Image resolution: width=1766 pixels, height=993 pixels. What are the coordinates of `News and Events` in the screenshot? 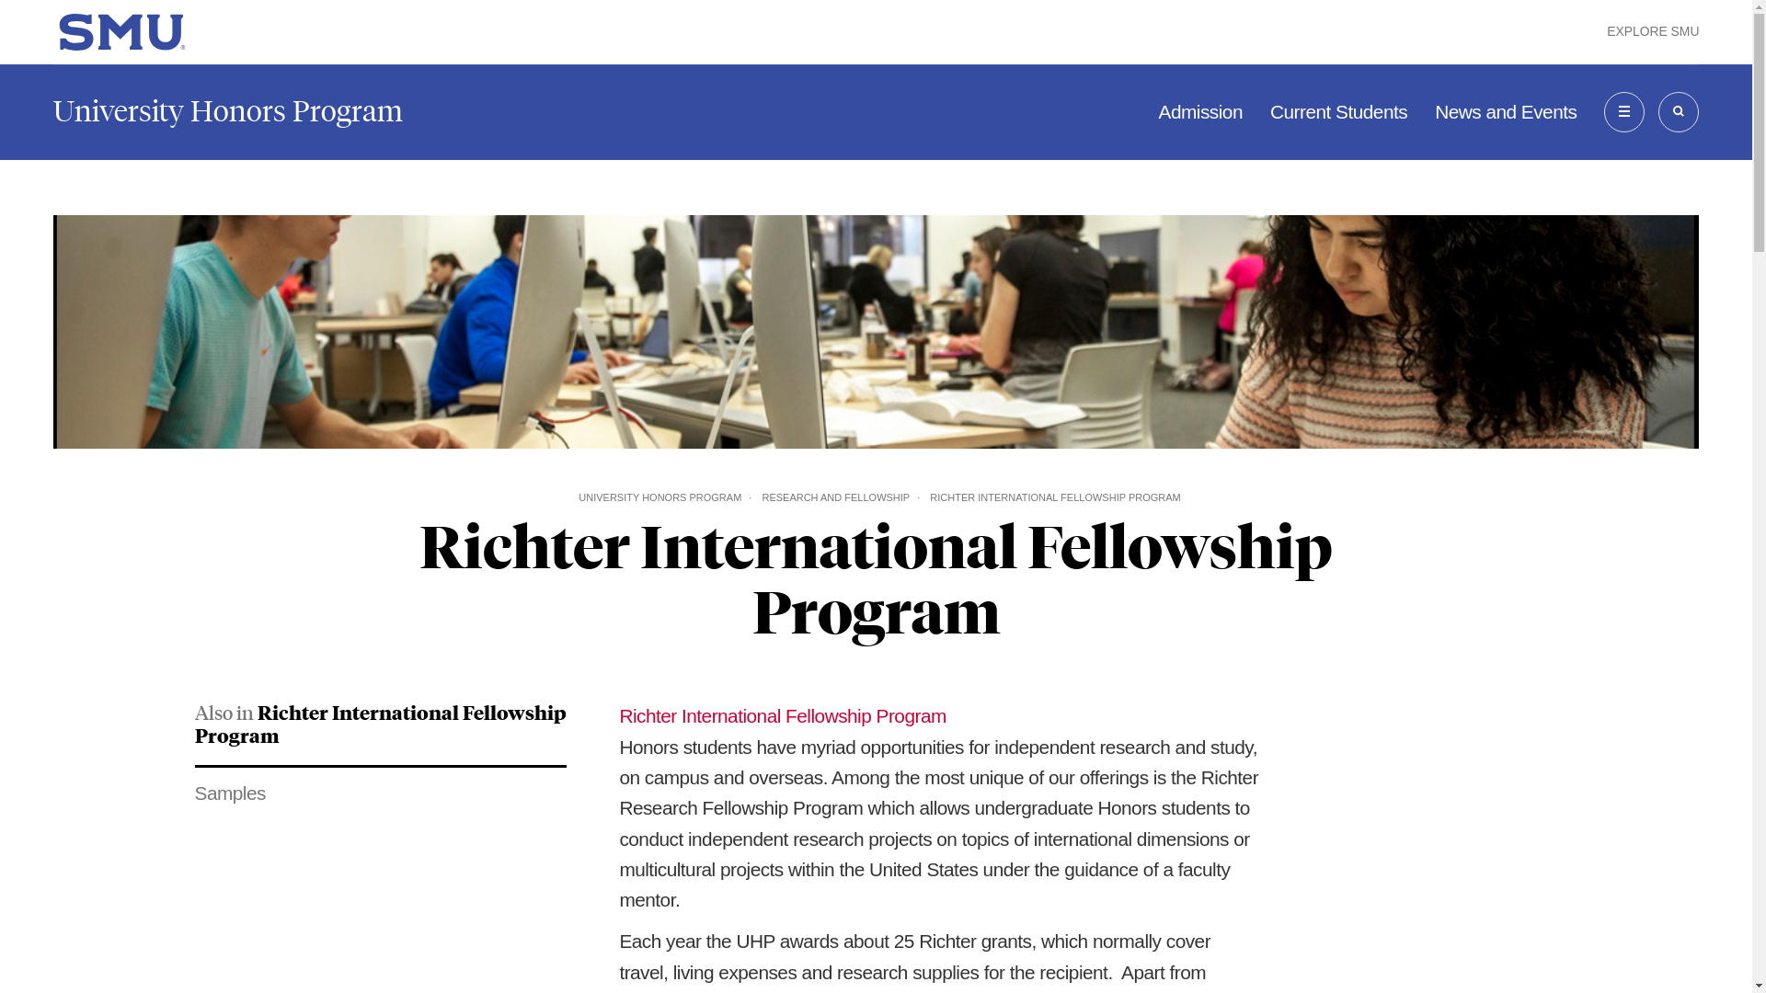 It's located at (1505, 111).